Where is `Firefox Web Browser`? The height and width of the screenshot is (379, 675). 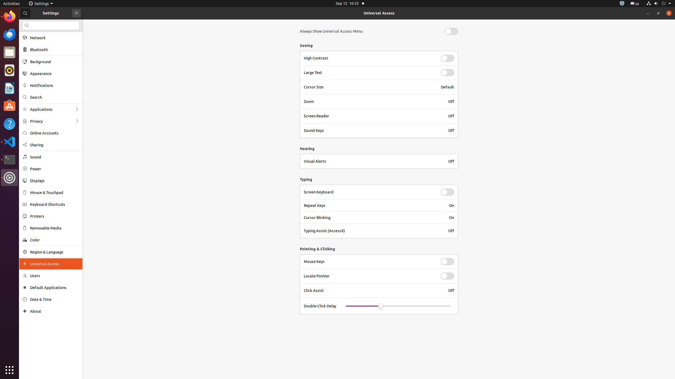 Firefox Web Browser is located at coordinates (9, 17).